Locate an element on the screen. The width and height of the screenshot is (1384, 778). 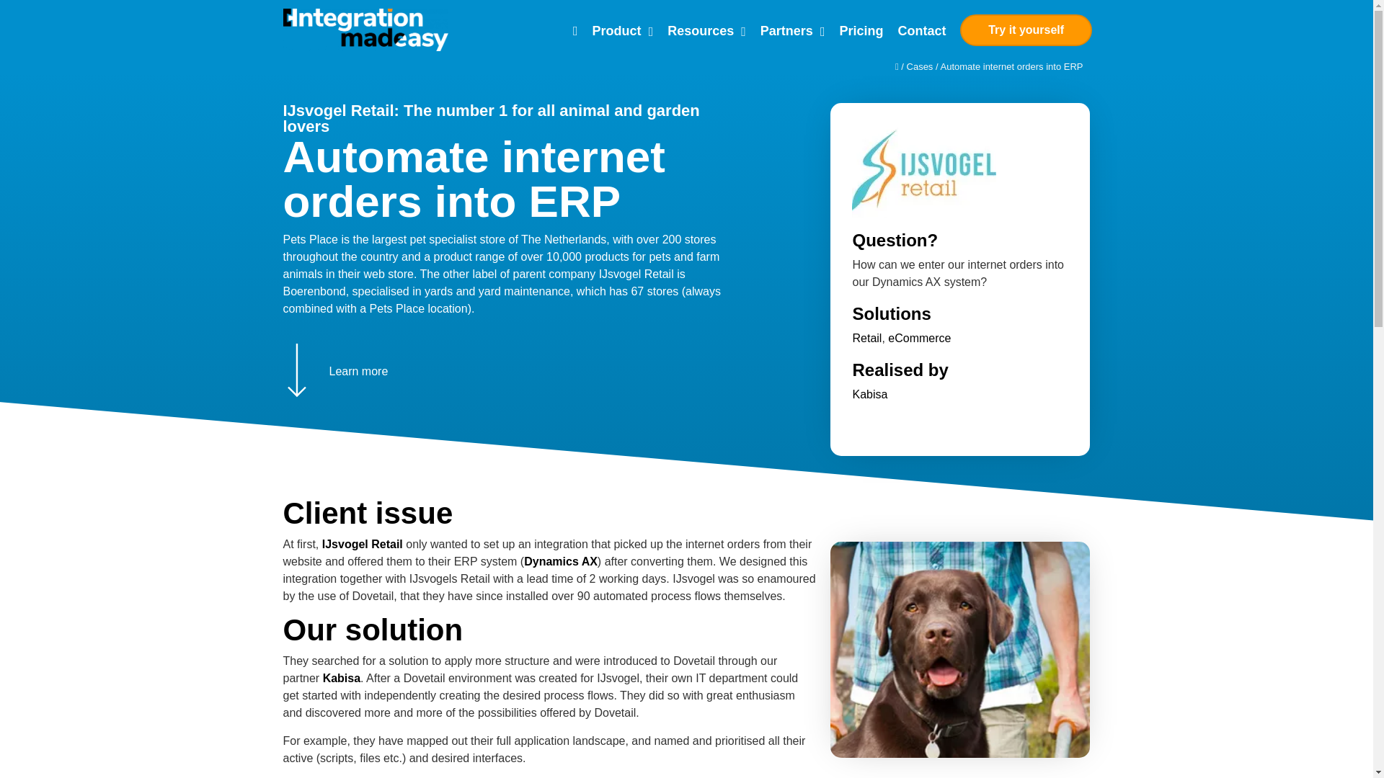
Resources is located at coordinates (706, 30).